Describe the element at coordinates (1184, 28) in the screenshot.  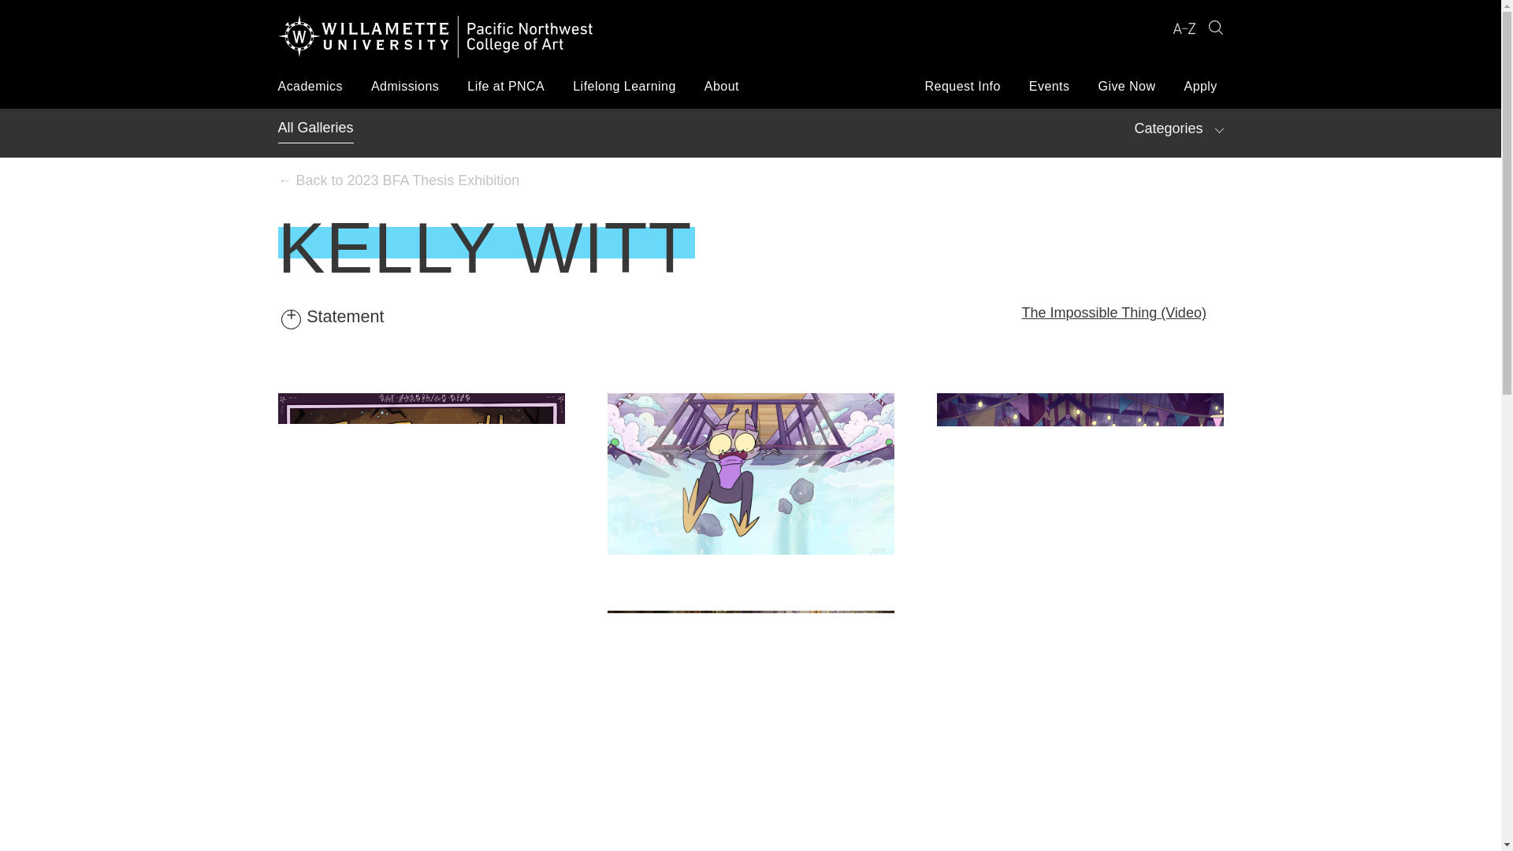
I see `Created with Sketch.` at that location.